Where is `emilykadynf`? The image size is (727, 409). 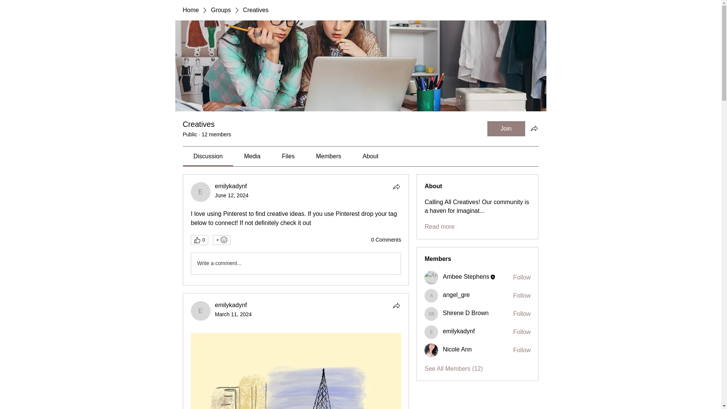
emilykadynf is located at coordinates (431, 332).